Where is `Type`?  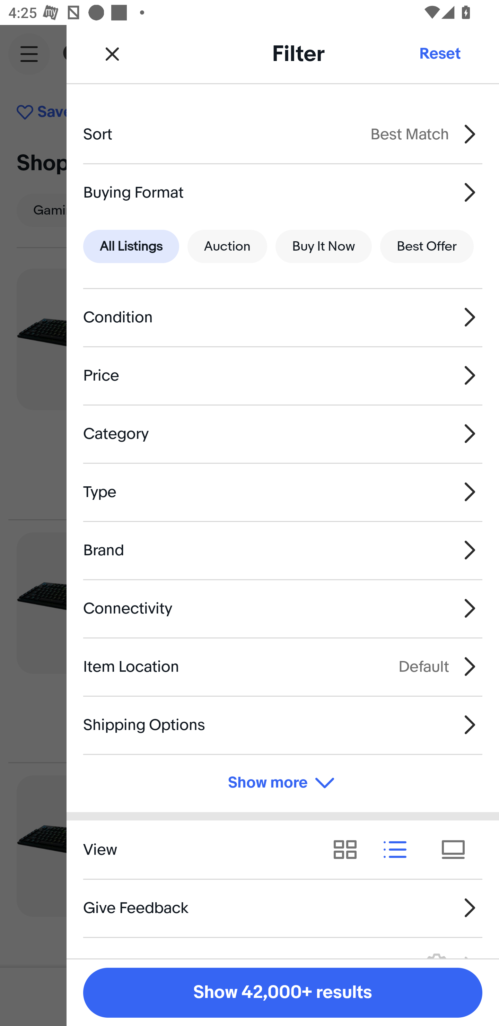 Type is located at coordinates (283, 492).